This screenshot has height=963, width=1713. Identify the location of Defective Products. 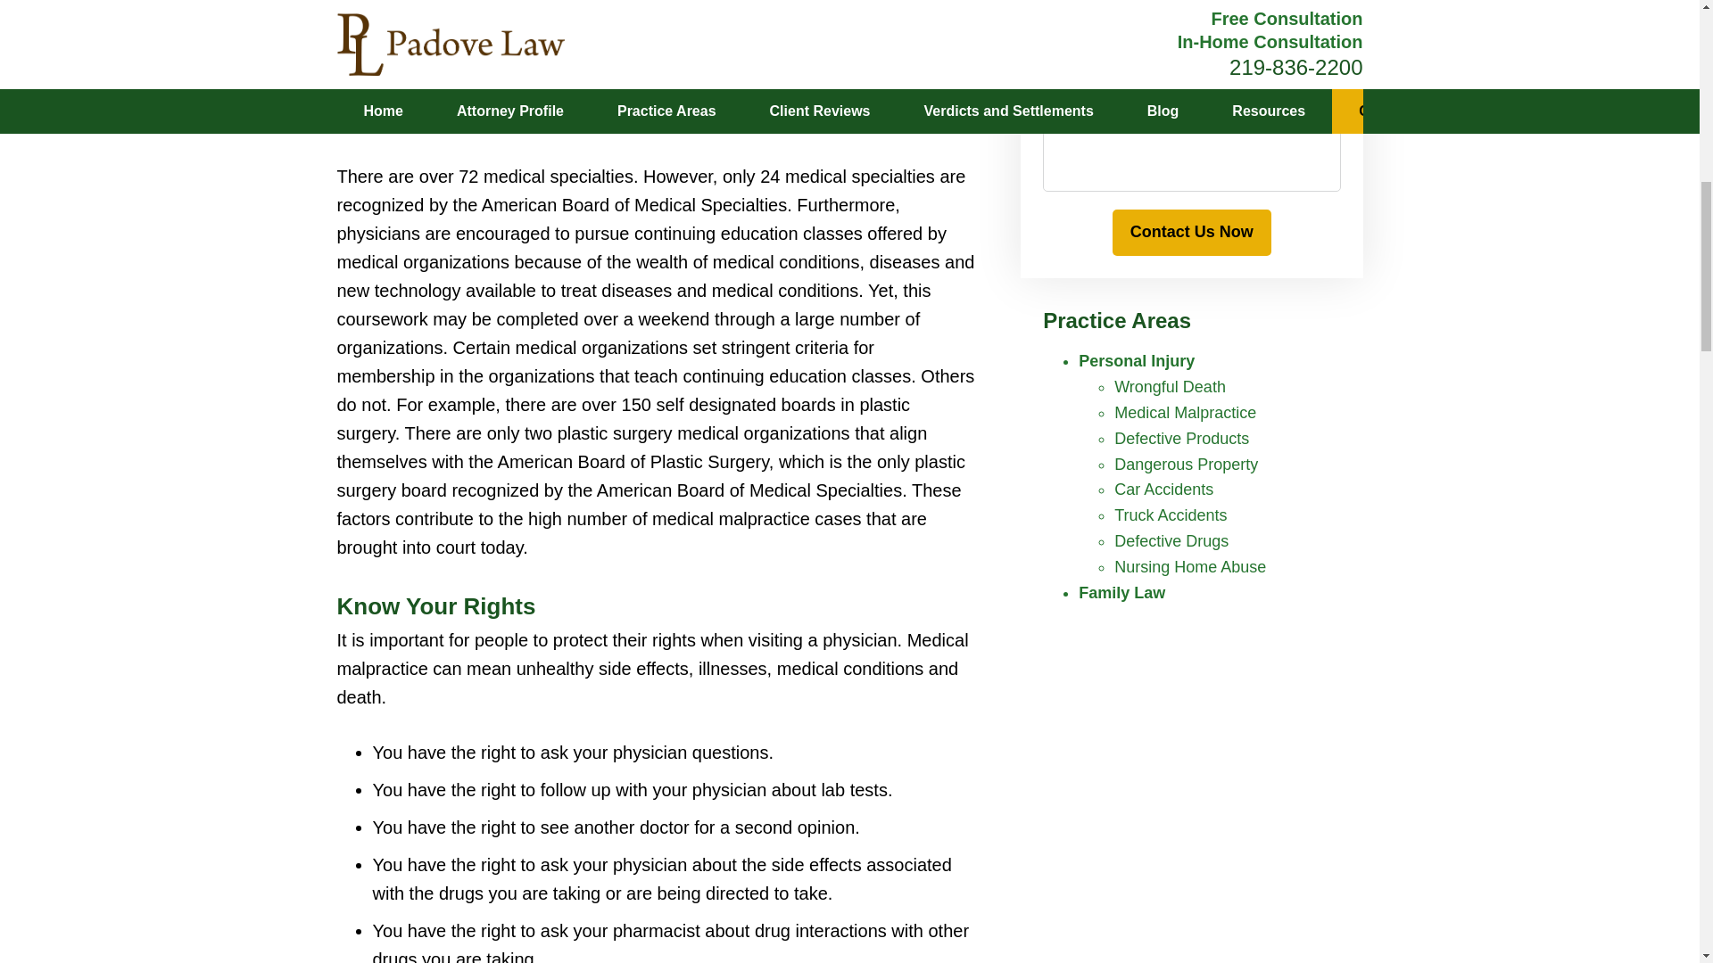
(1181, 439).